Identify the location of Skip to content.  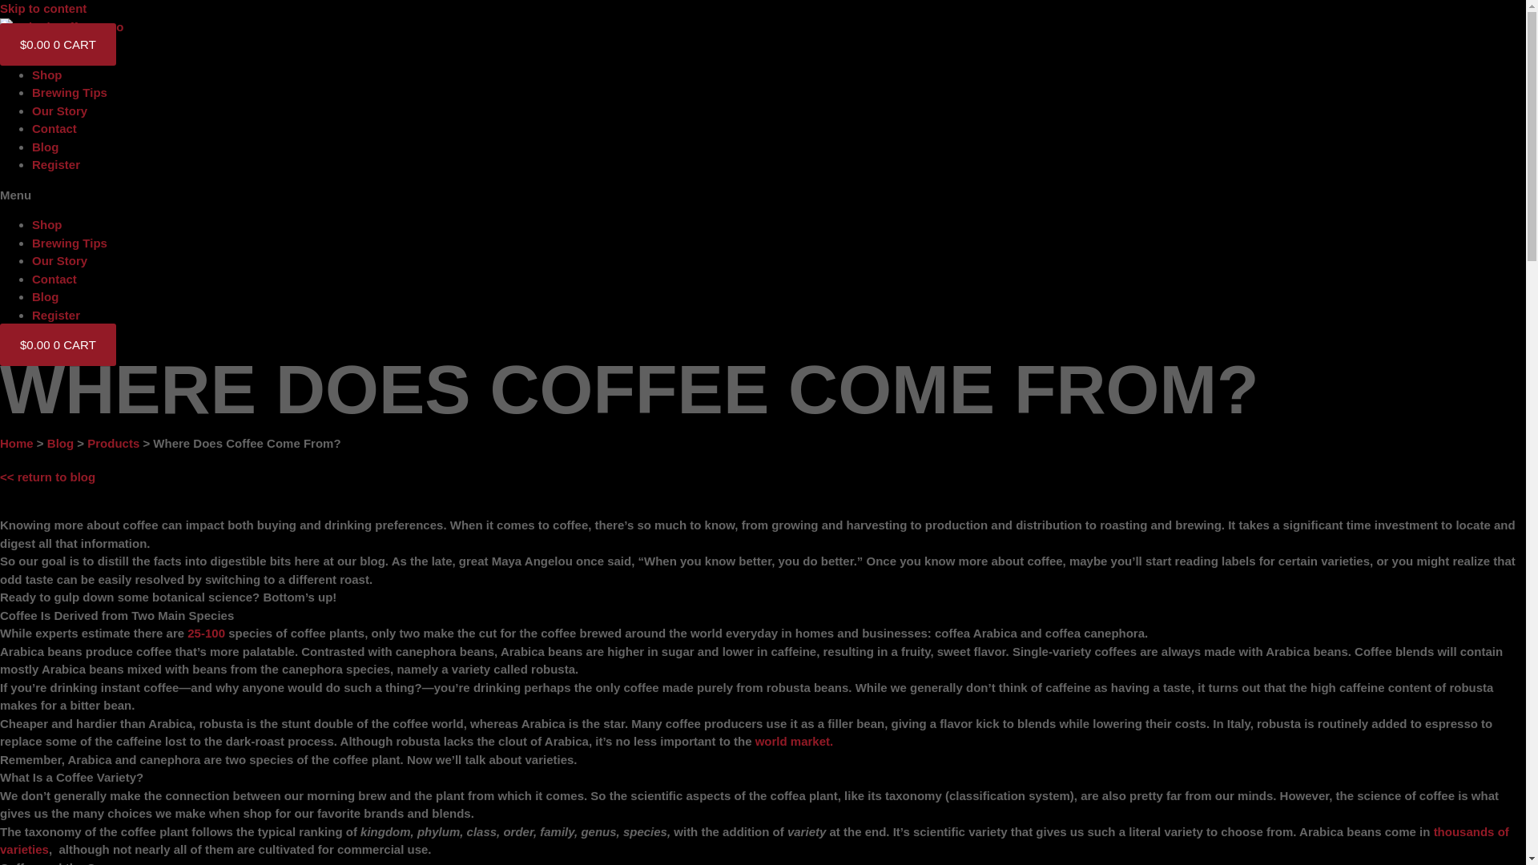
(43, 8).